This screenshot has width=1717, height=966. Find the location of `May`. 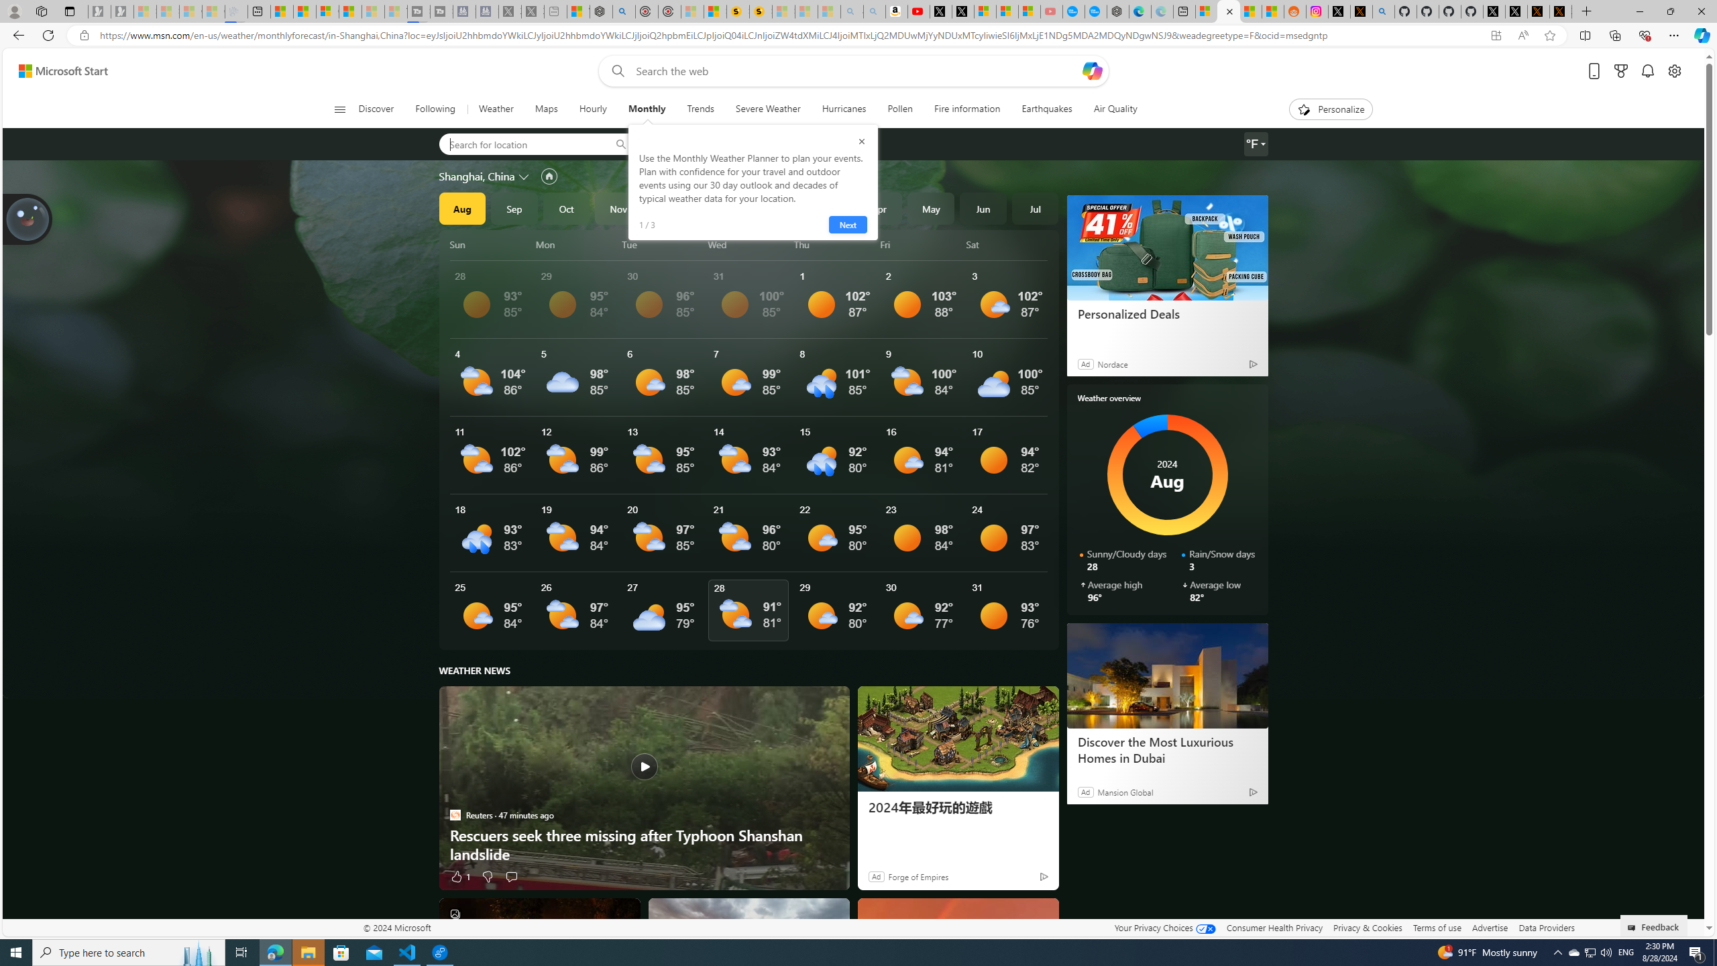

May is located at coordinates (931, 208).